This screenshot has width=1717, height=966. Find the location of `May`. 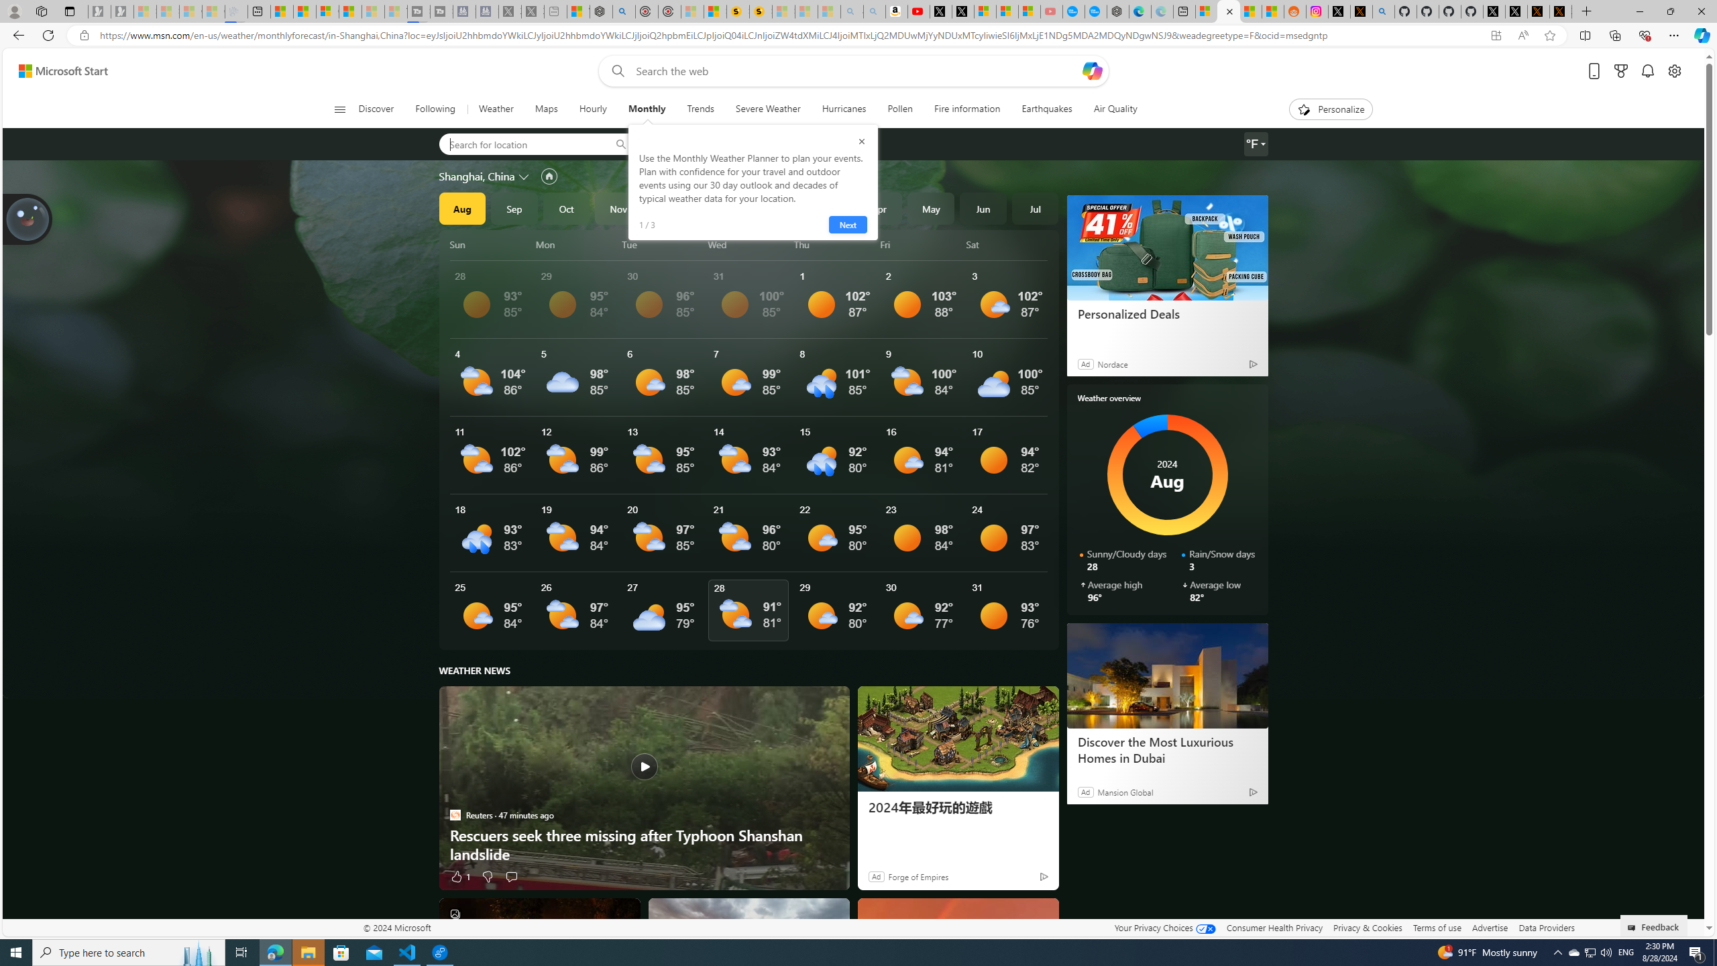

May is located at coordinates (931, 208).